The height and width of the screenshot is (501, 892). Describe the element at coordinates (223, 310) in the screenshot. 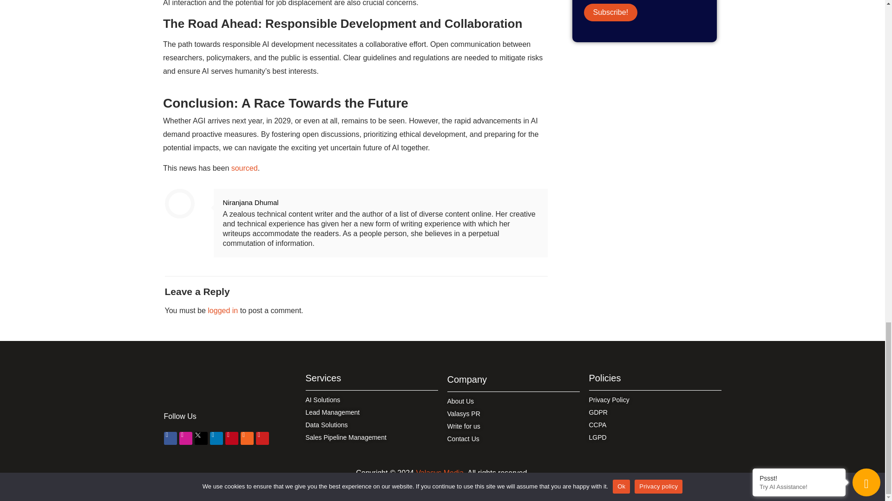

I see `logged in` at that location.